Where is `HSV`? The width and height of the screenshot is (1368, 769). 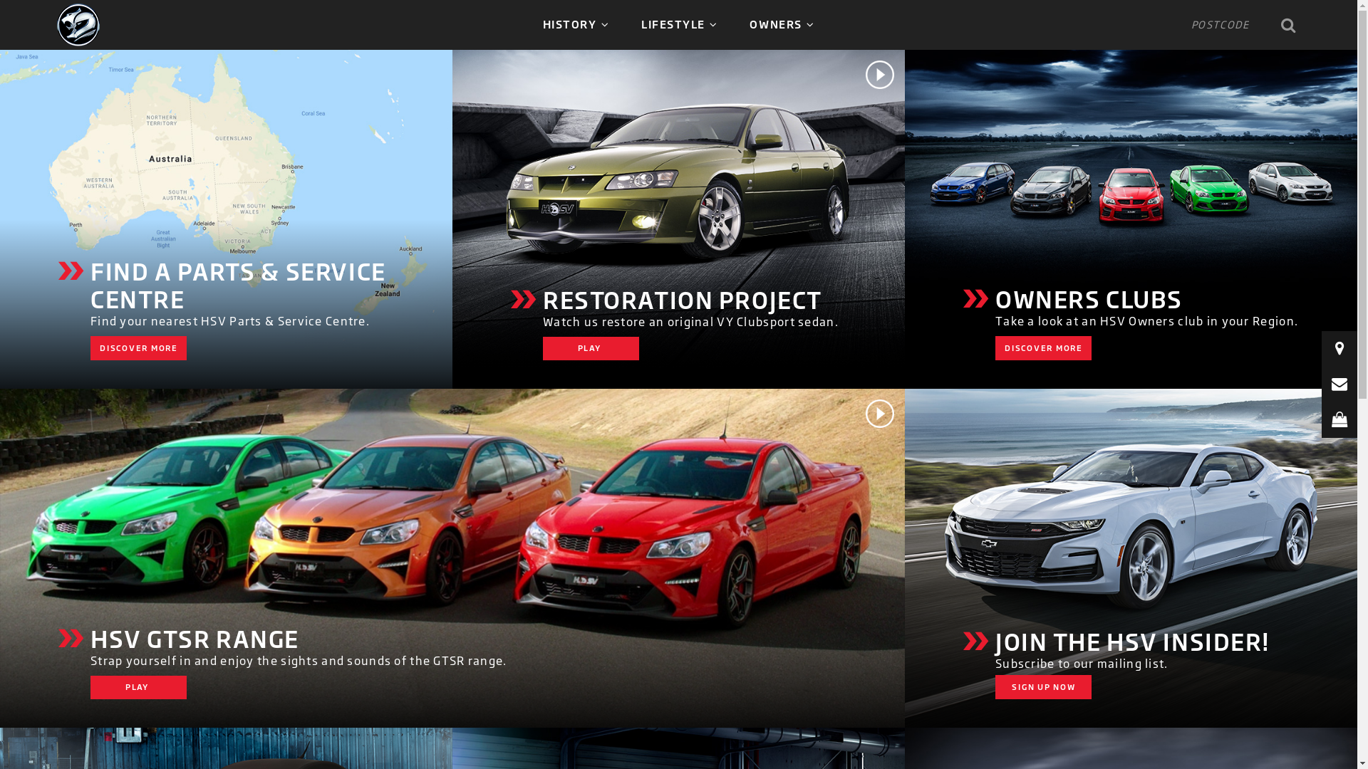
HSV is located at coordinates (78, 25).